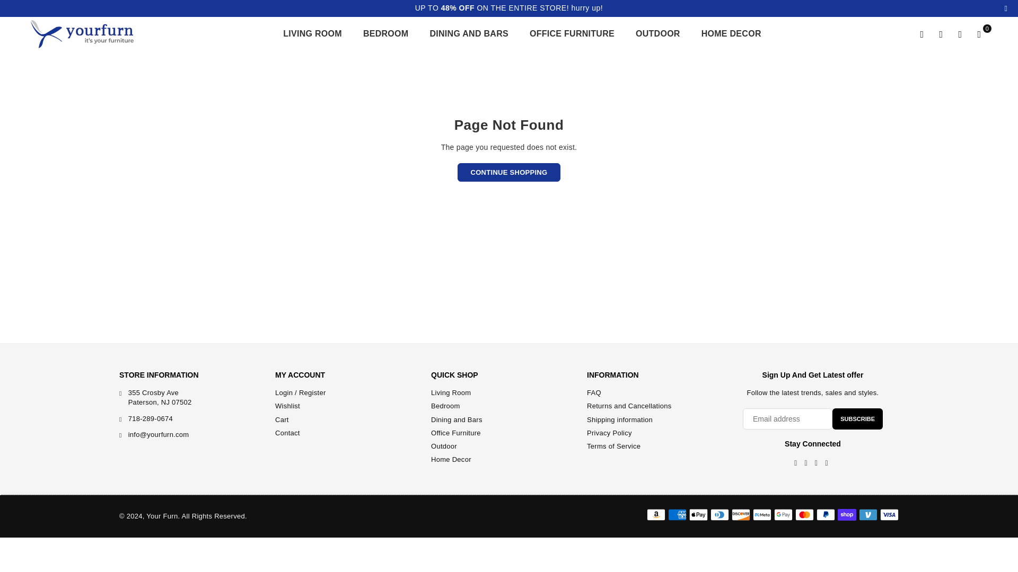 This screenshot has width=1018, height=572. What do you see at coordinates (817, 463) in the screenshot?
I see `Your Furn on Instagram` at bounding box center [817, 463].